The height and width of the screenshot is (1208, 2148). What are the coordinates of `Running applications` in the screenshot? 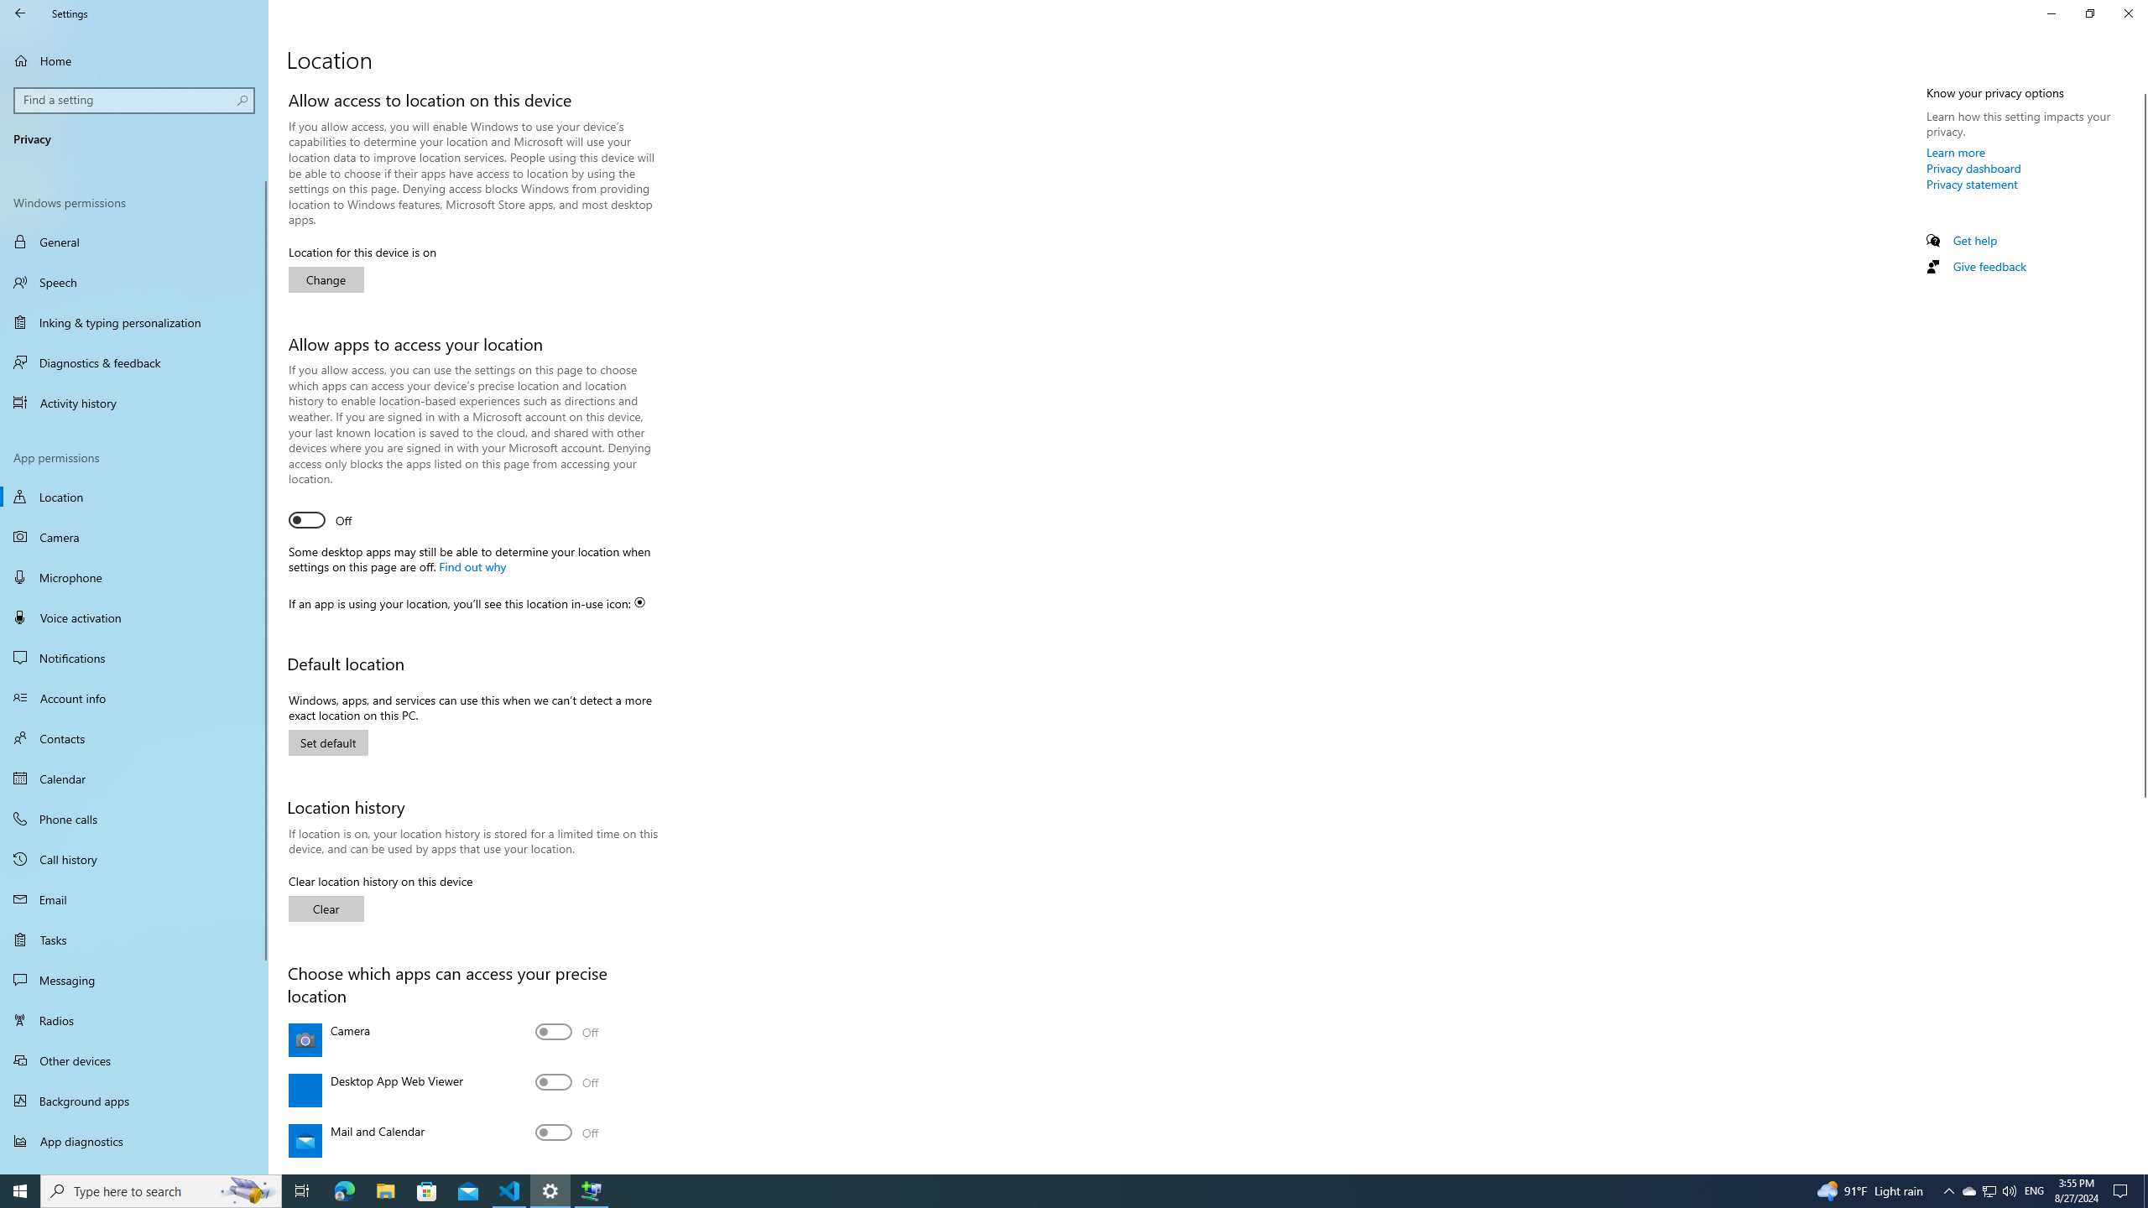 It's located at (1042, 1191).